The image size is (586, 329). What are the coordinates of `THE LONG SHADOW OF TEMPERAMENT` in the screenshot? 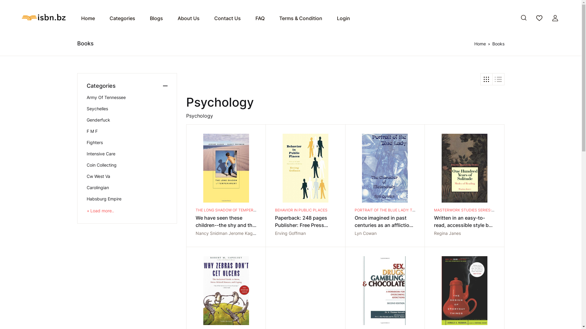 It's located at (231, 210).